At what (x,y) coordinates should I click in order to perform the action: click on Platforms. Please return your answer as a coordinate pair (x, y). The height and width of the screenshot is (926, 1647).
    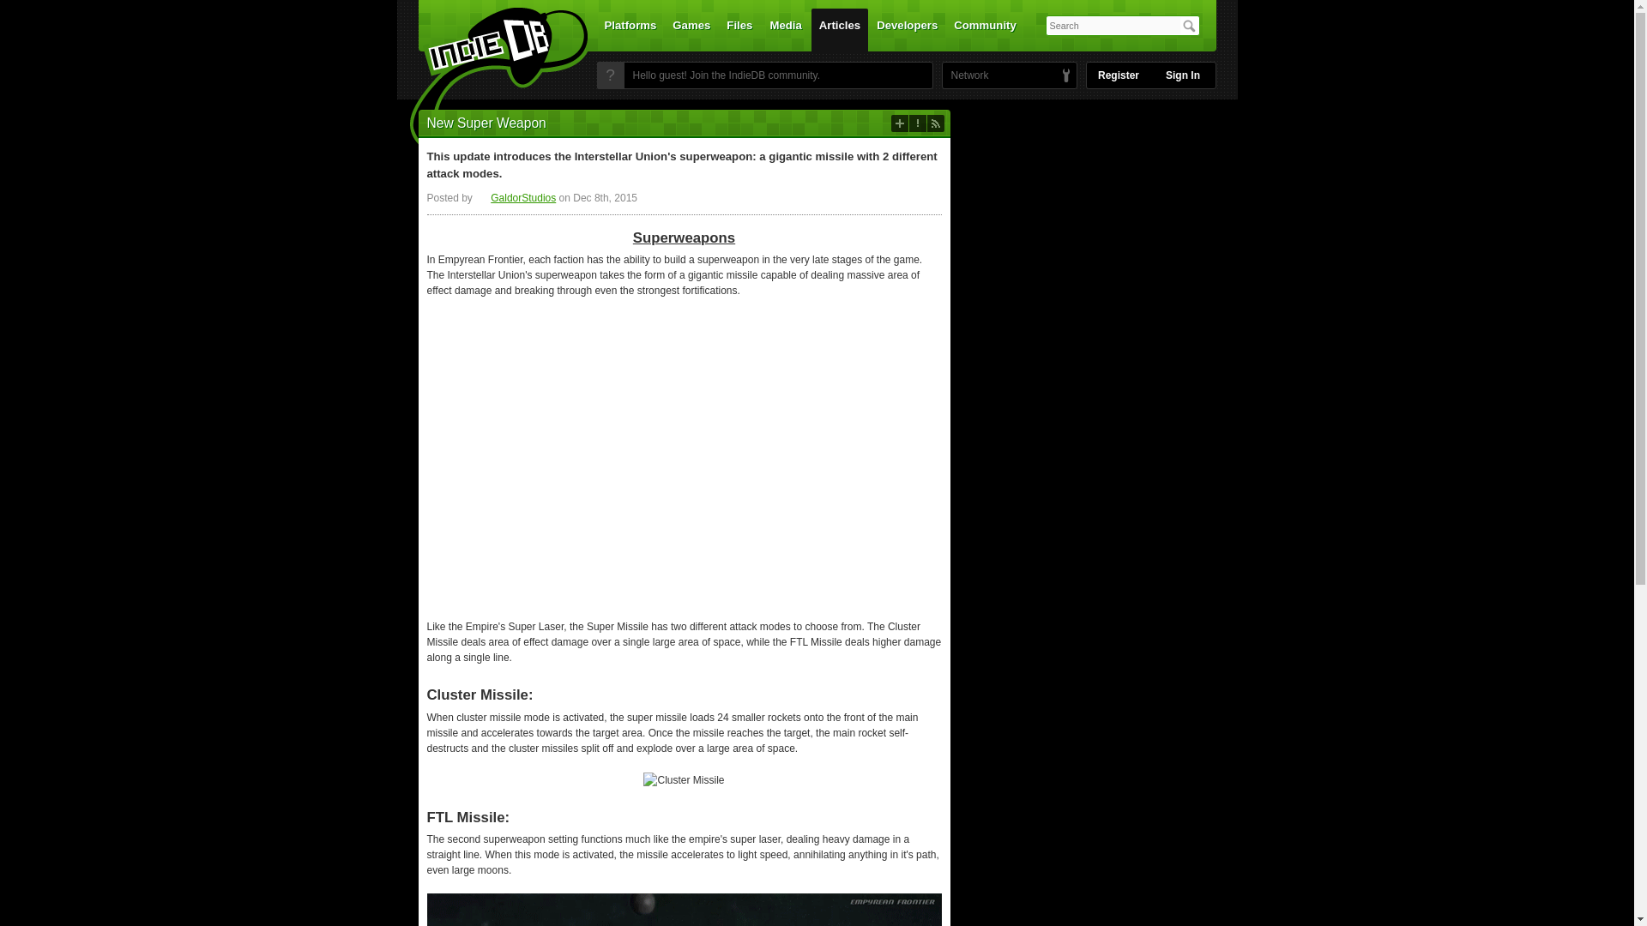
    Looking at the image, I should click on (630, 29).